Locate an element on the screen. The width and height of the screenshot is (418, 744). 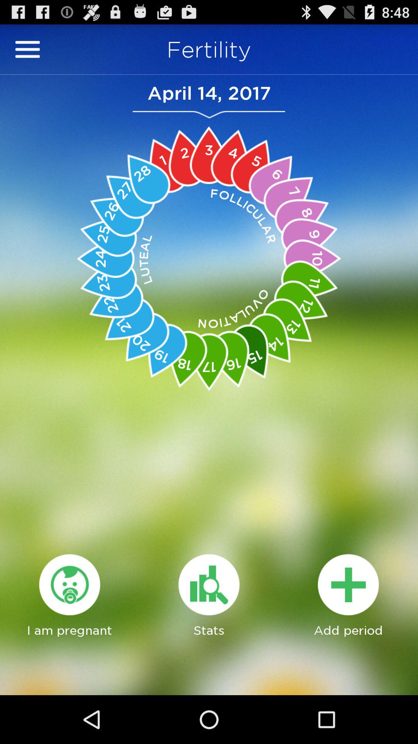
click on option 3 which is red in color is located at coordinates (209, 155).